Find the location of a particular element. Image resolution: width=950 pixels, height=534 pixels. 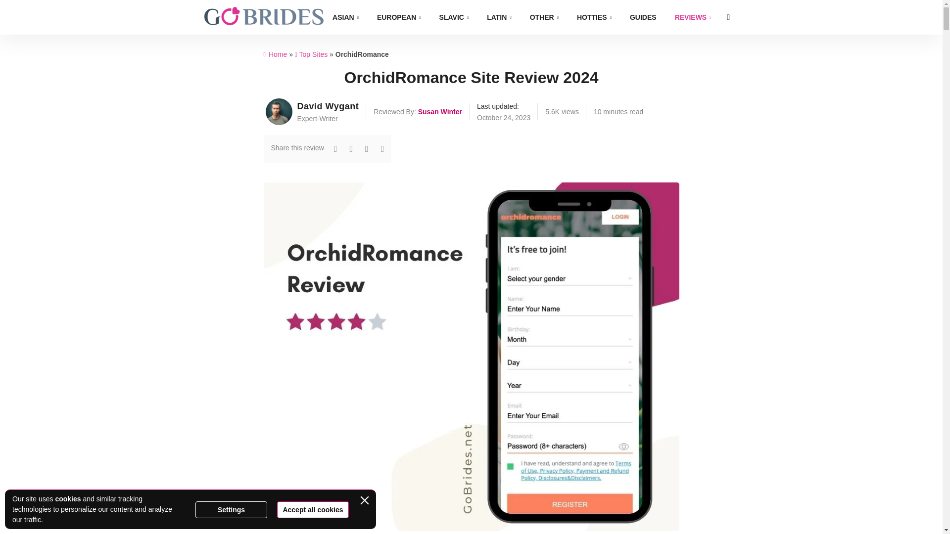

Posts by David Wygant is located at coordinates (281, 111).